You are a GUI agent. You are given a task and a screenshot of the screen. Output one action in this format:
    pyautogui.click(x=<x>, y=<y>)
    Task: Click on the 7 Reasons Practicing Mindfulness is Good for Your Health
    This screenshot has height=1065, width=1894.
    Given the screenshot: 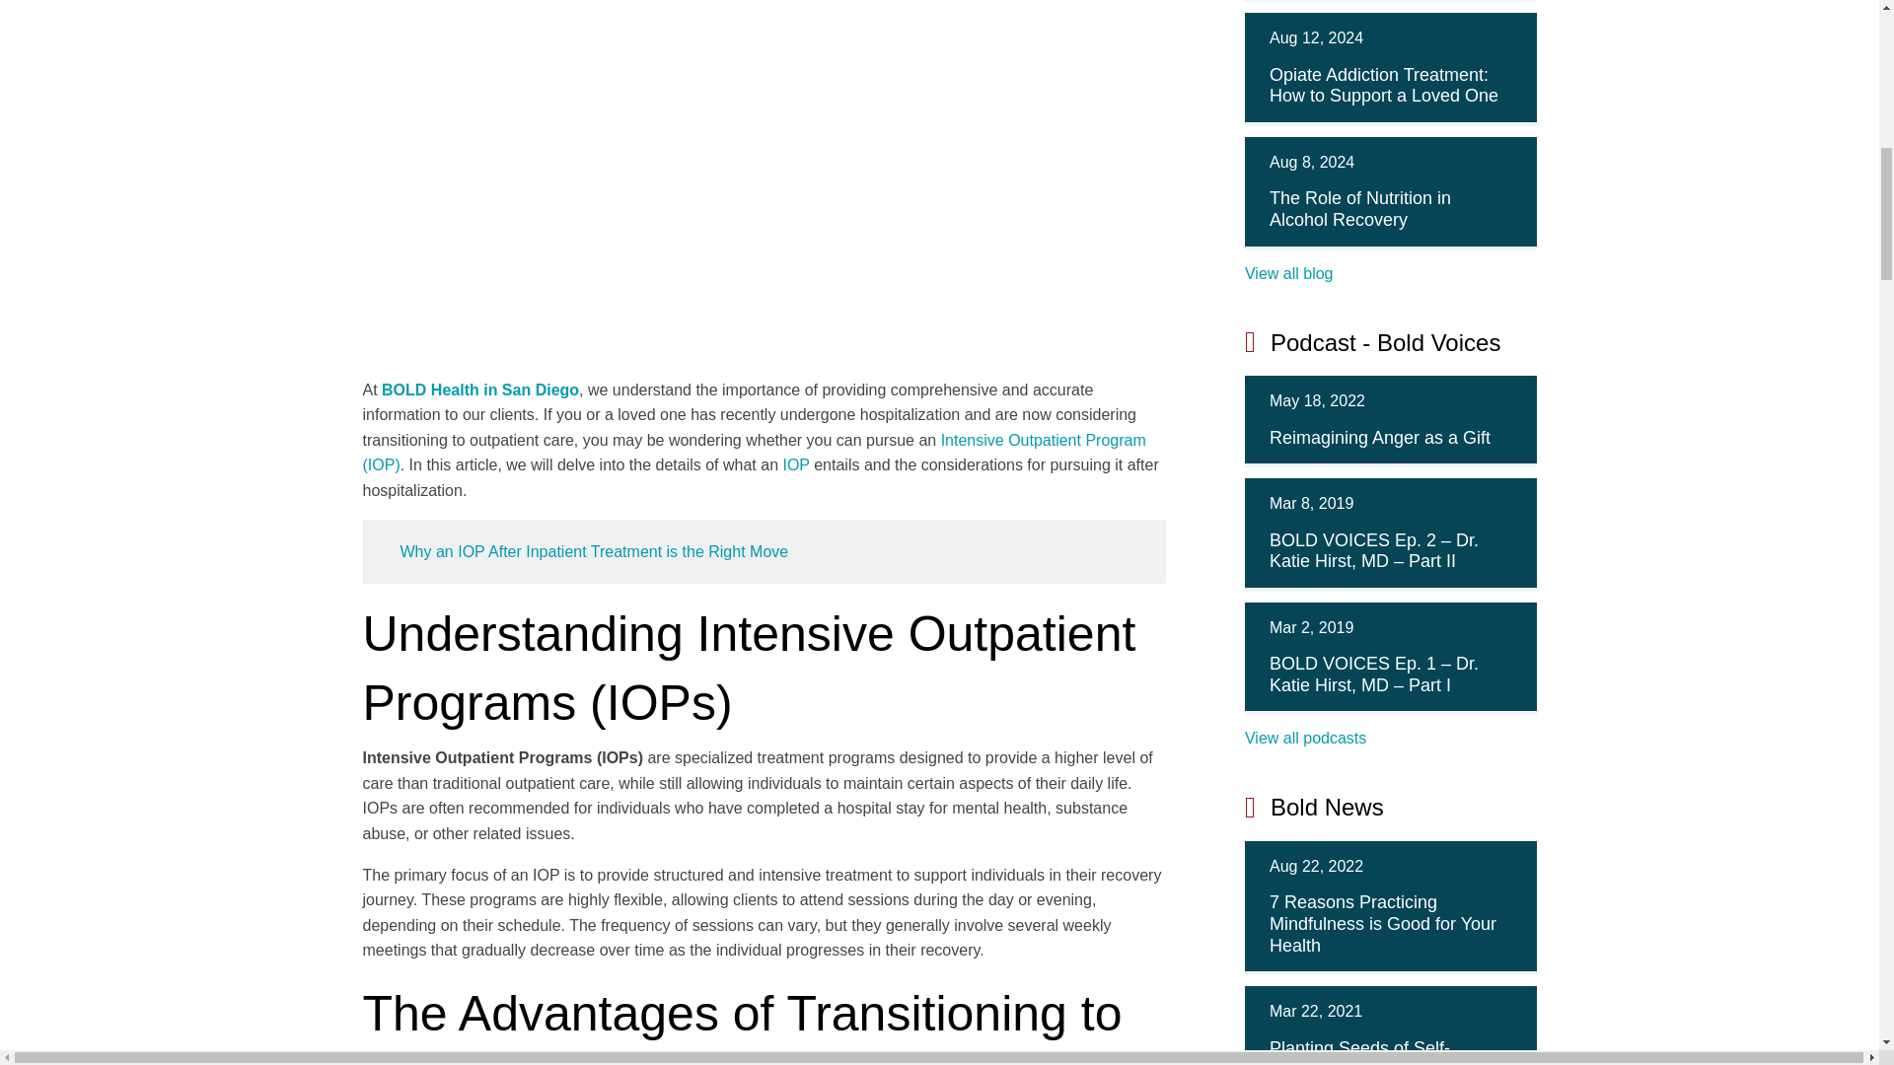 What is the action you would take?
    pyautogui.click(x=1382, y=923)
    